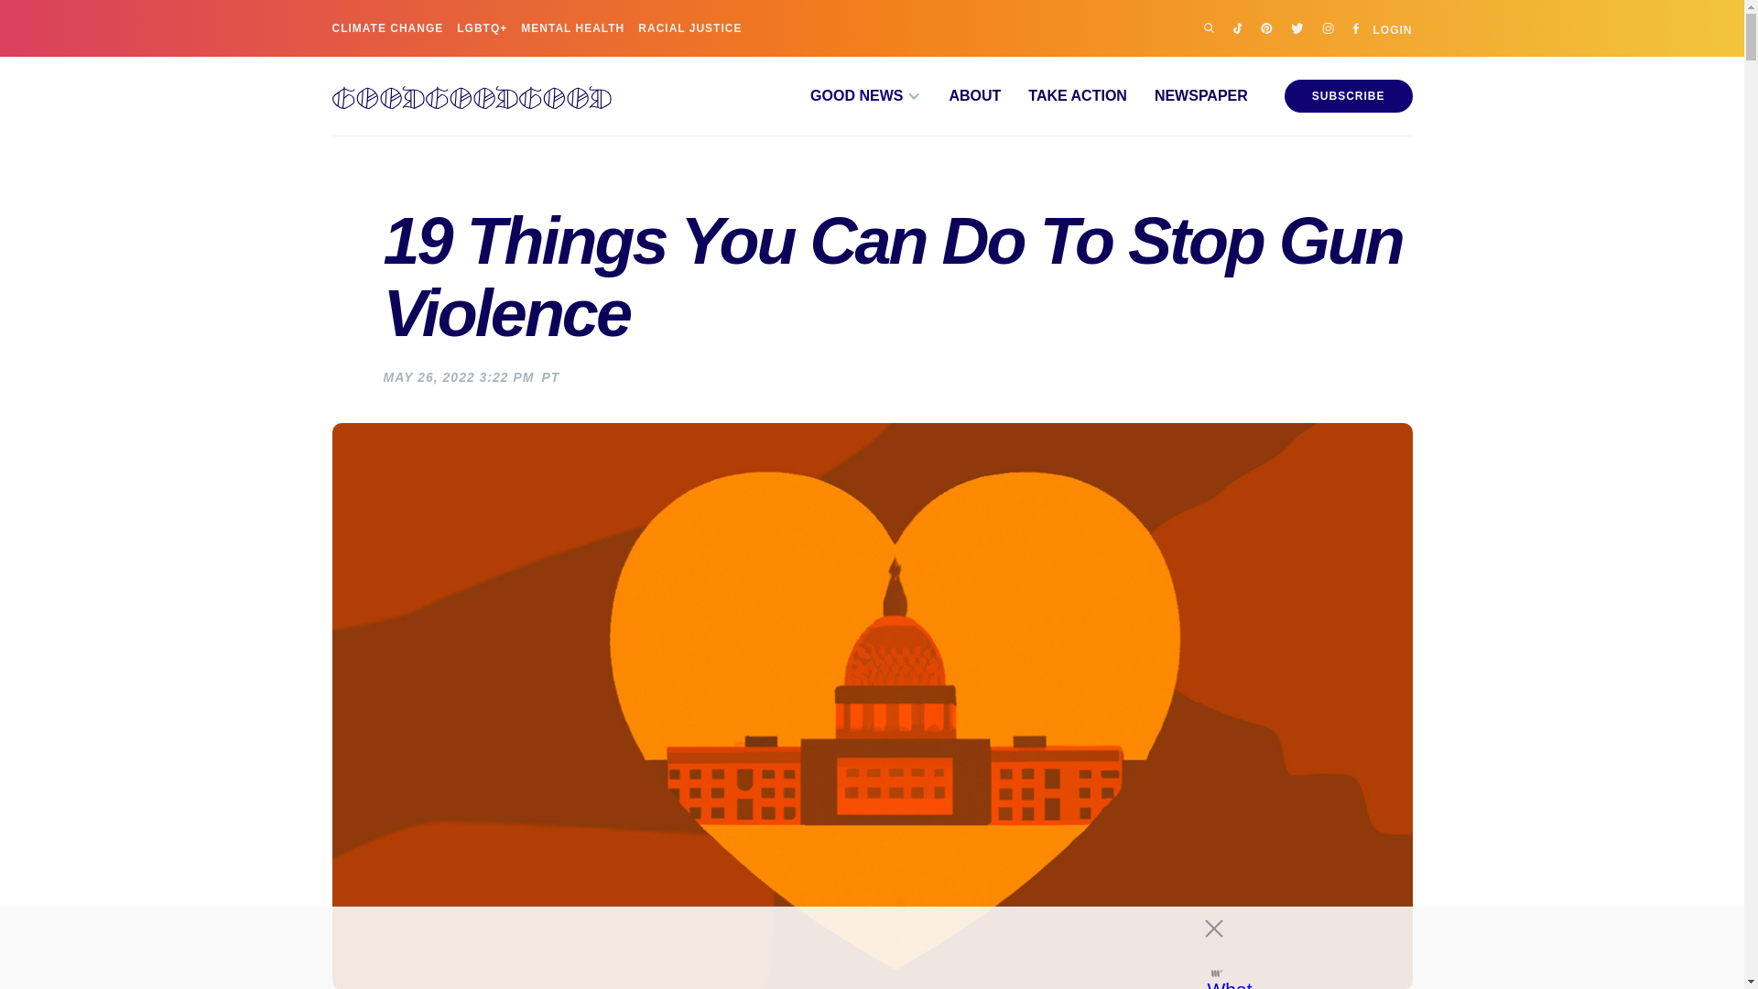 This screenshot has width=1758, height=989. Describe the element at coordinates (386, 27) in the screenshot. I see `CLIMATE CHANGE` at that location.